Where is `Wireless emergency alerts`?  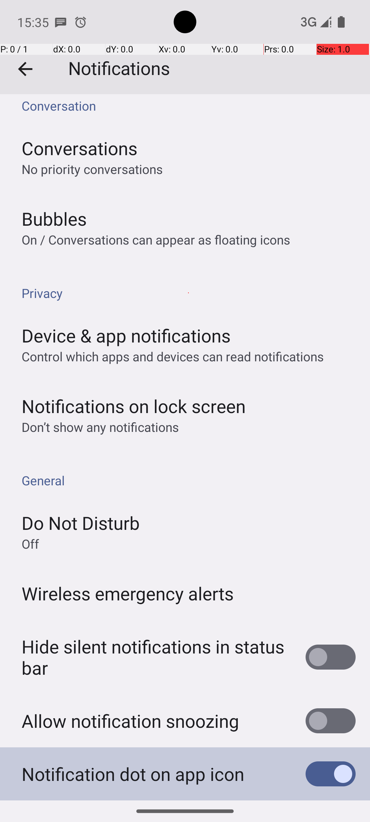
Wireless emergency alerts is located at coordinates (128, 593).